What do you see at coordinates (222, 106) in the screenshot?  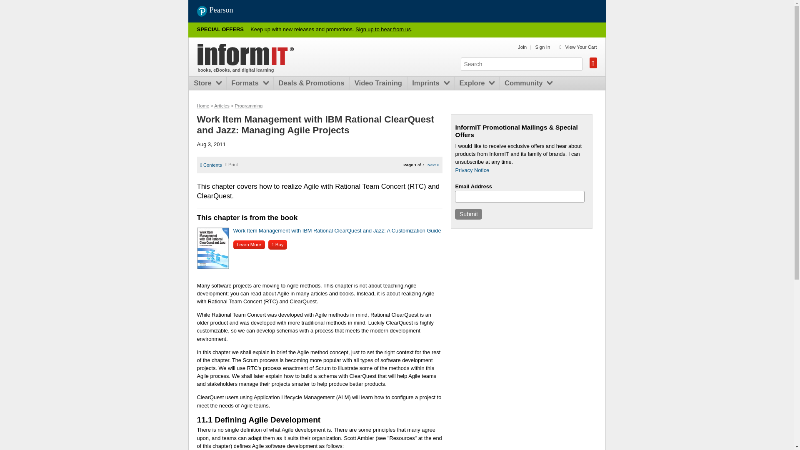 I see `Articles` at bounding box center [222, 106].